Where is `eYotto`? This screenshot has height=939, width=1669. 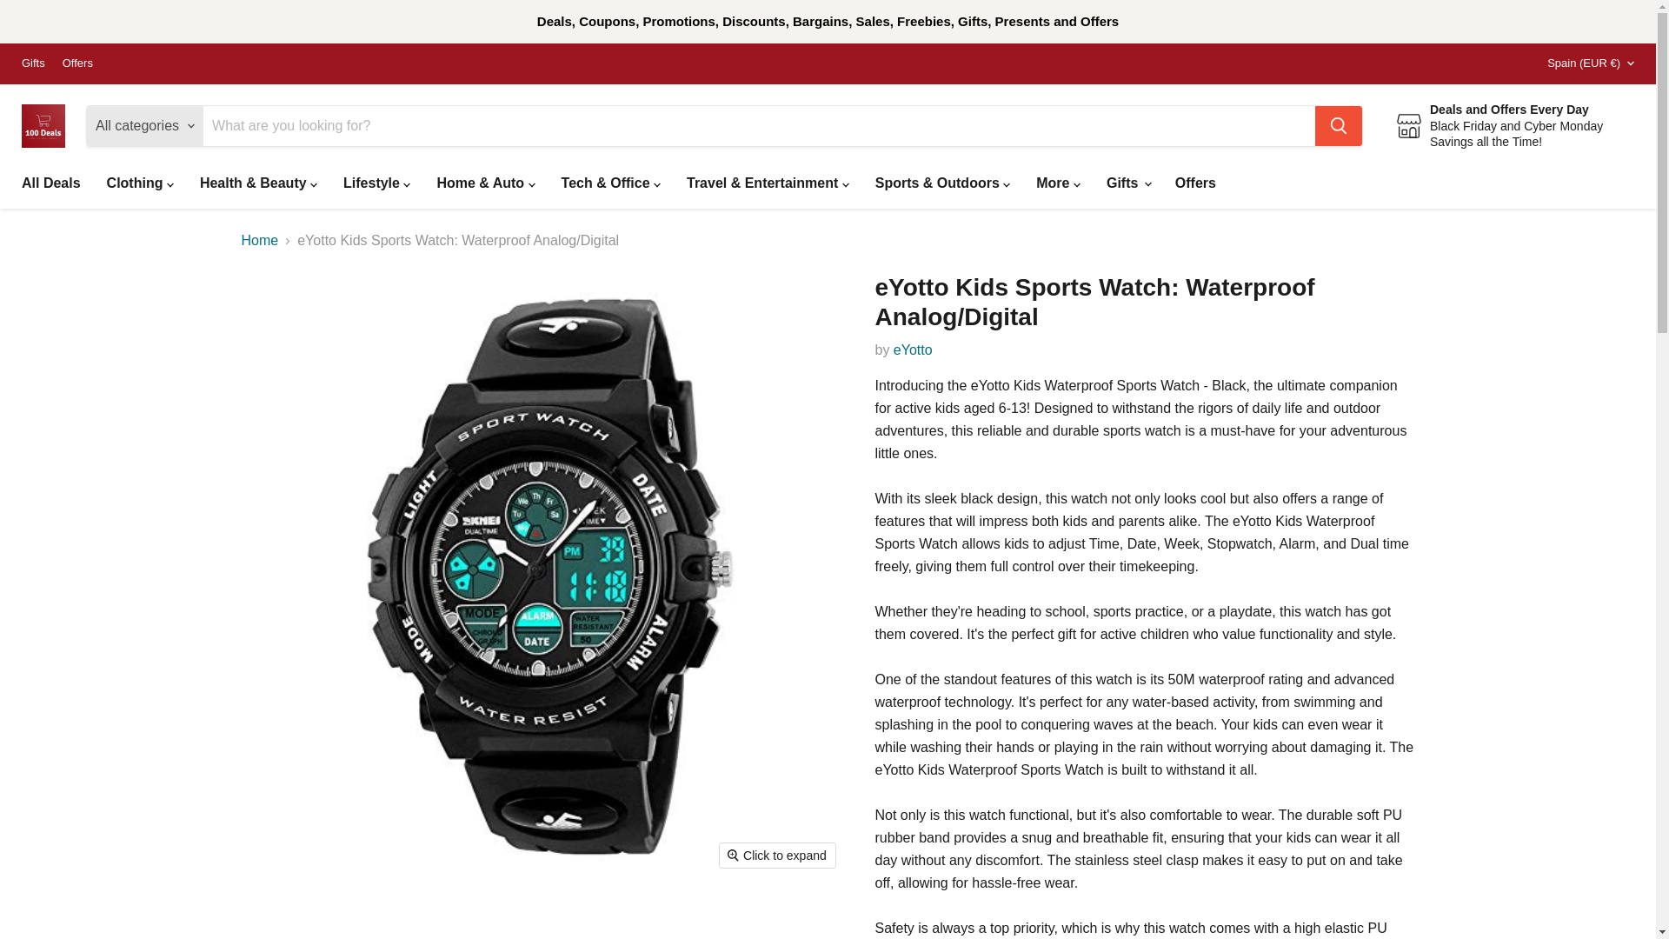 eYotto is located at coordinates (913, 350).